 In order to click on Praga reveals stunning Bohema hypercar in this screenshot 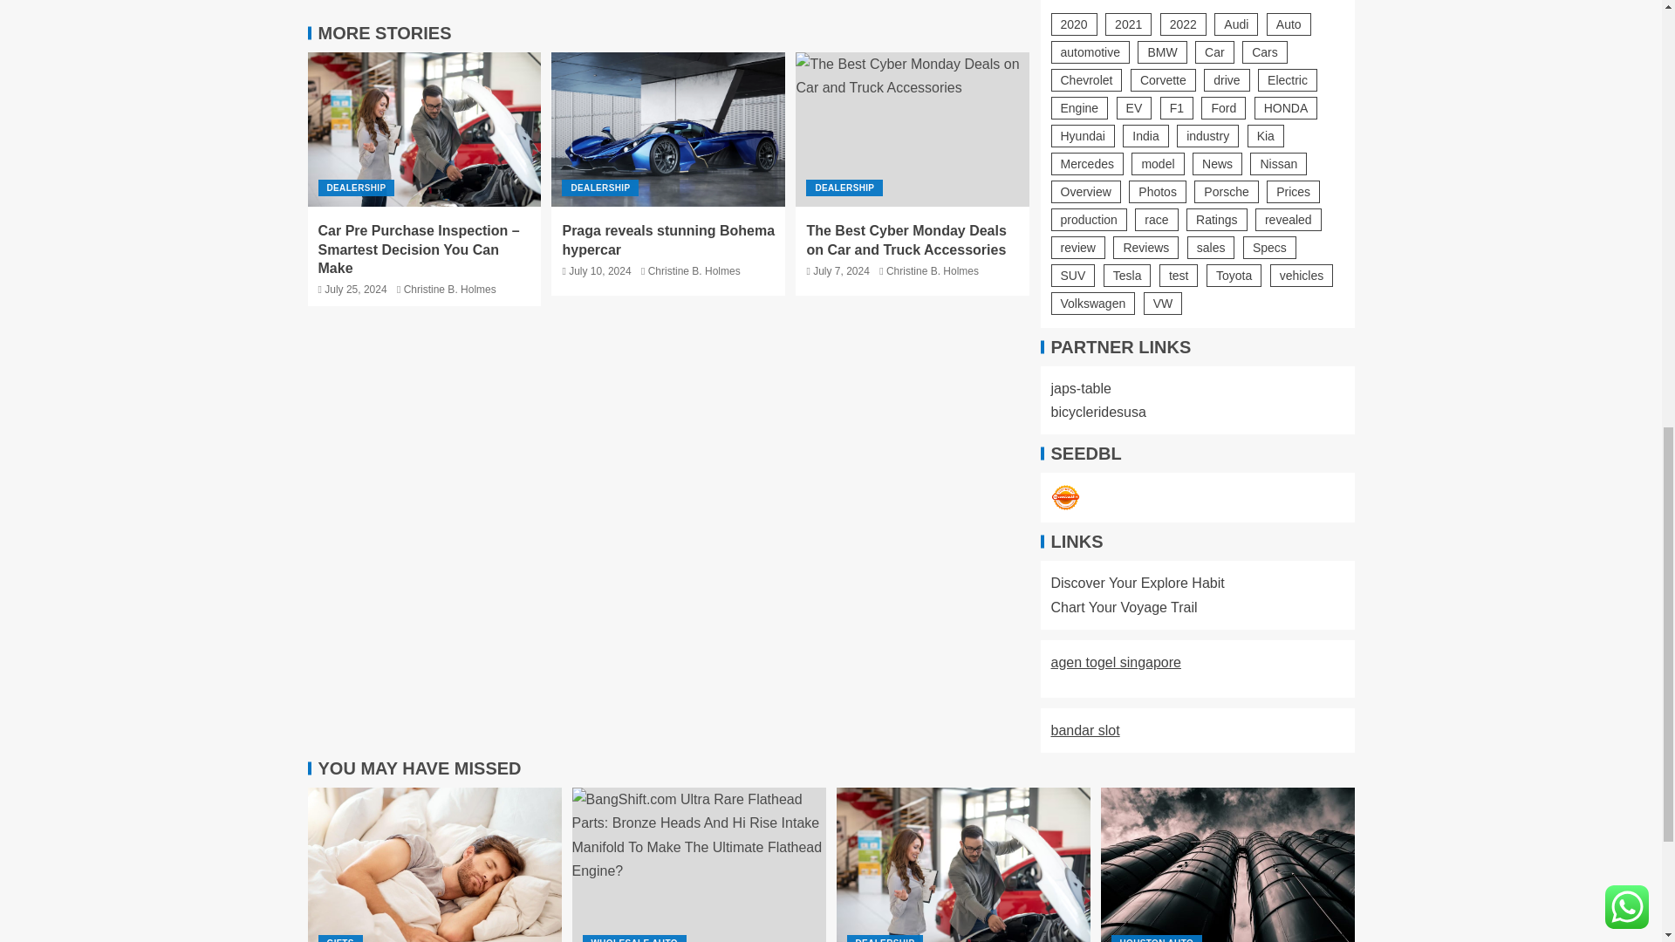, I will do `click(668, 129)`.